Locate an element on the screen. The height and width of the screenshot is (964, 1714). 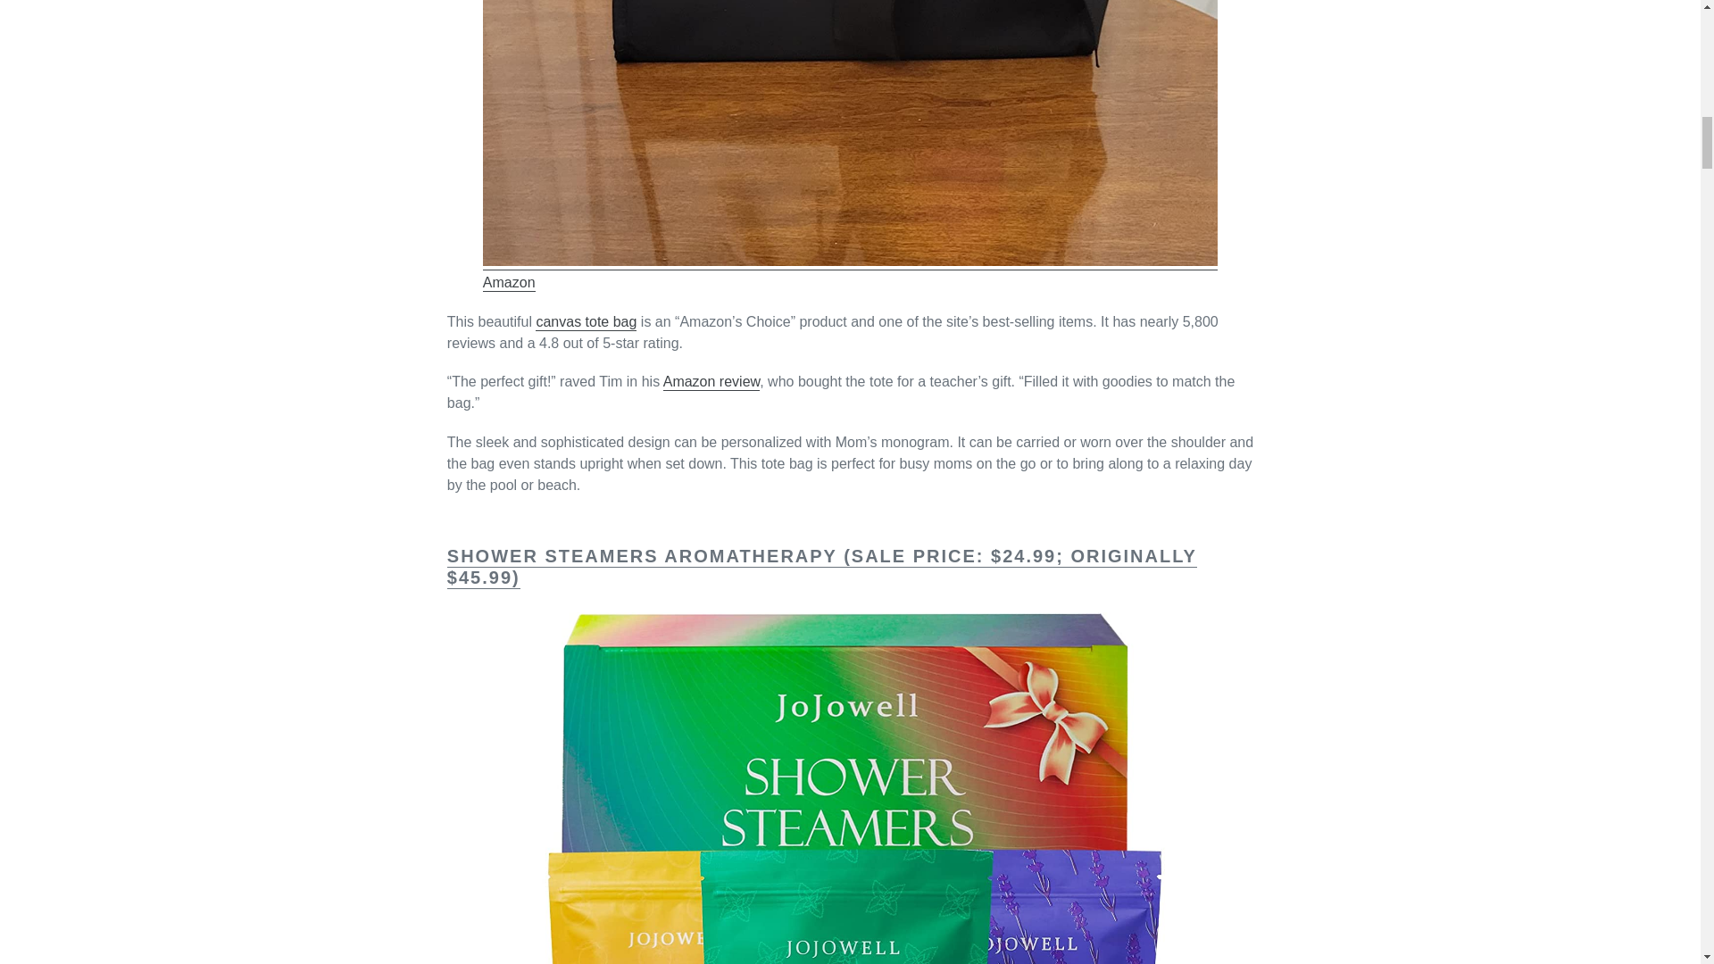
Amazon review is located at coordinates (712, 382).